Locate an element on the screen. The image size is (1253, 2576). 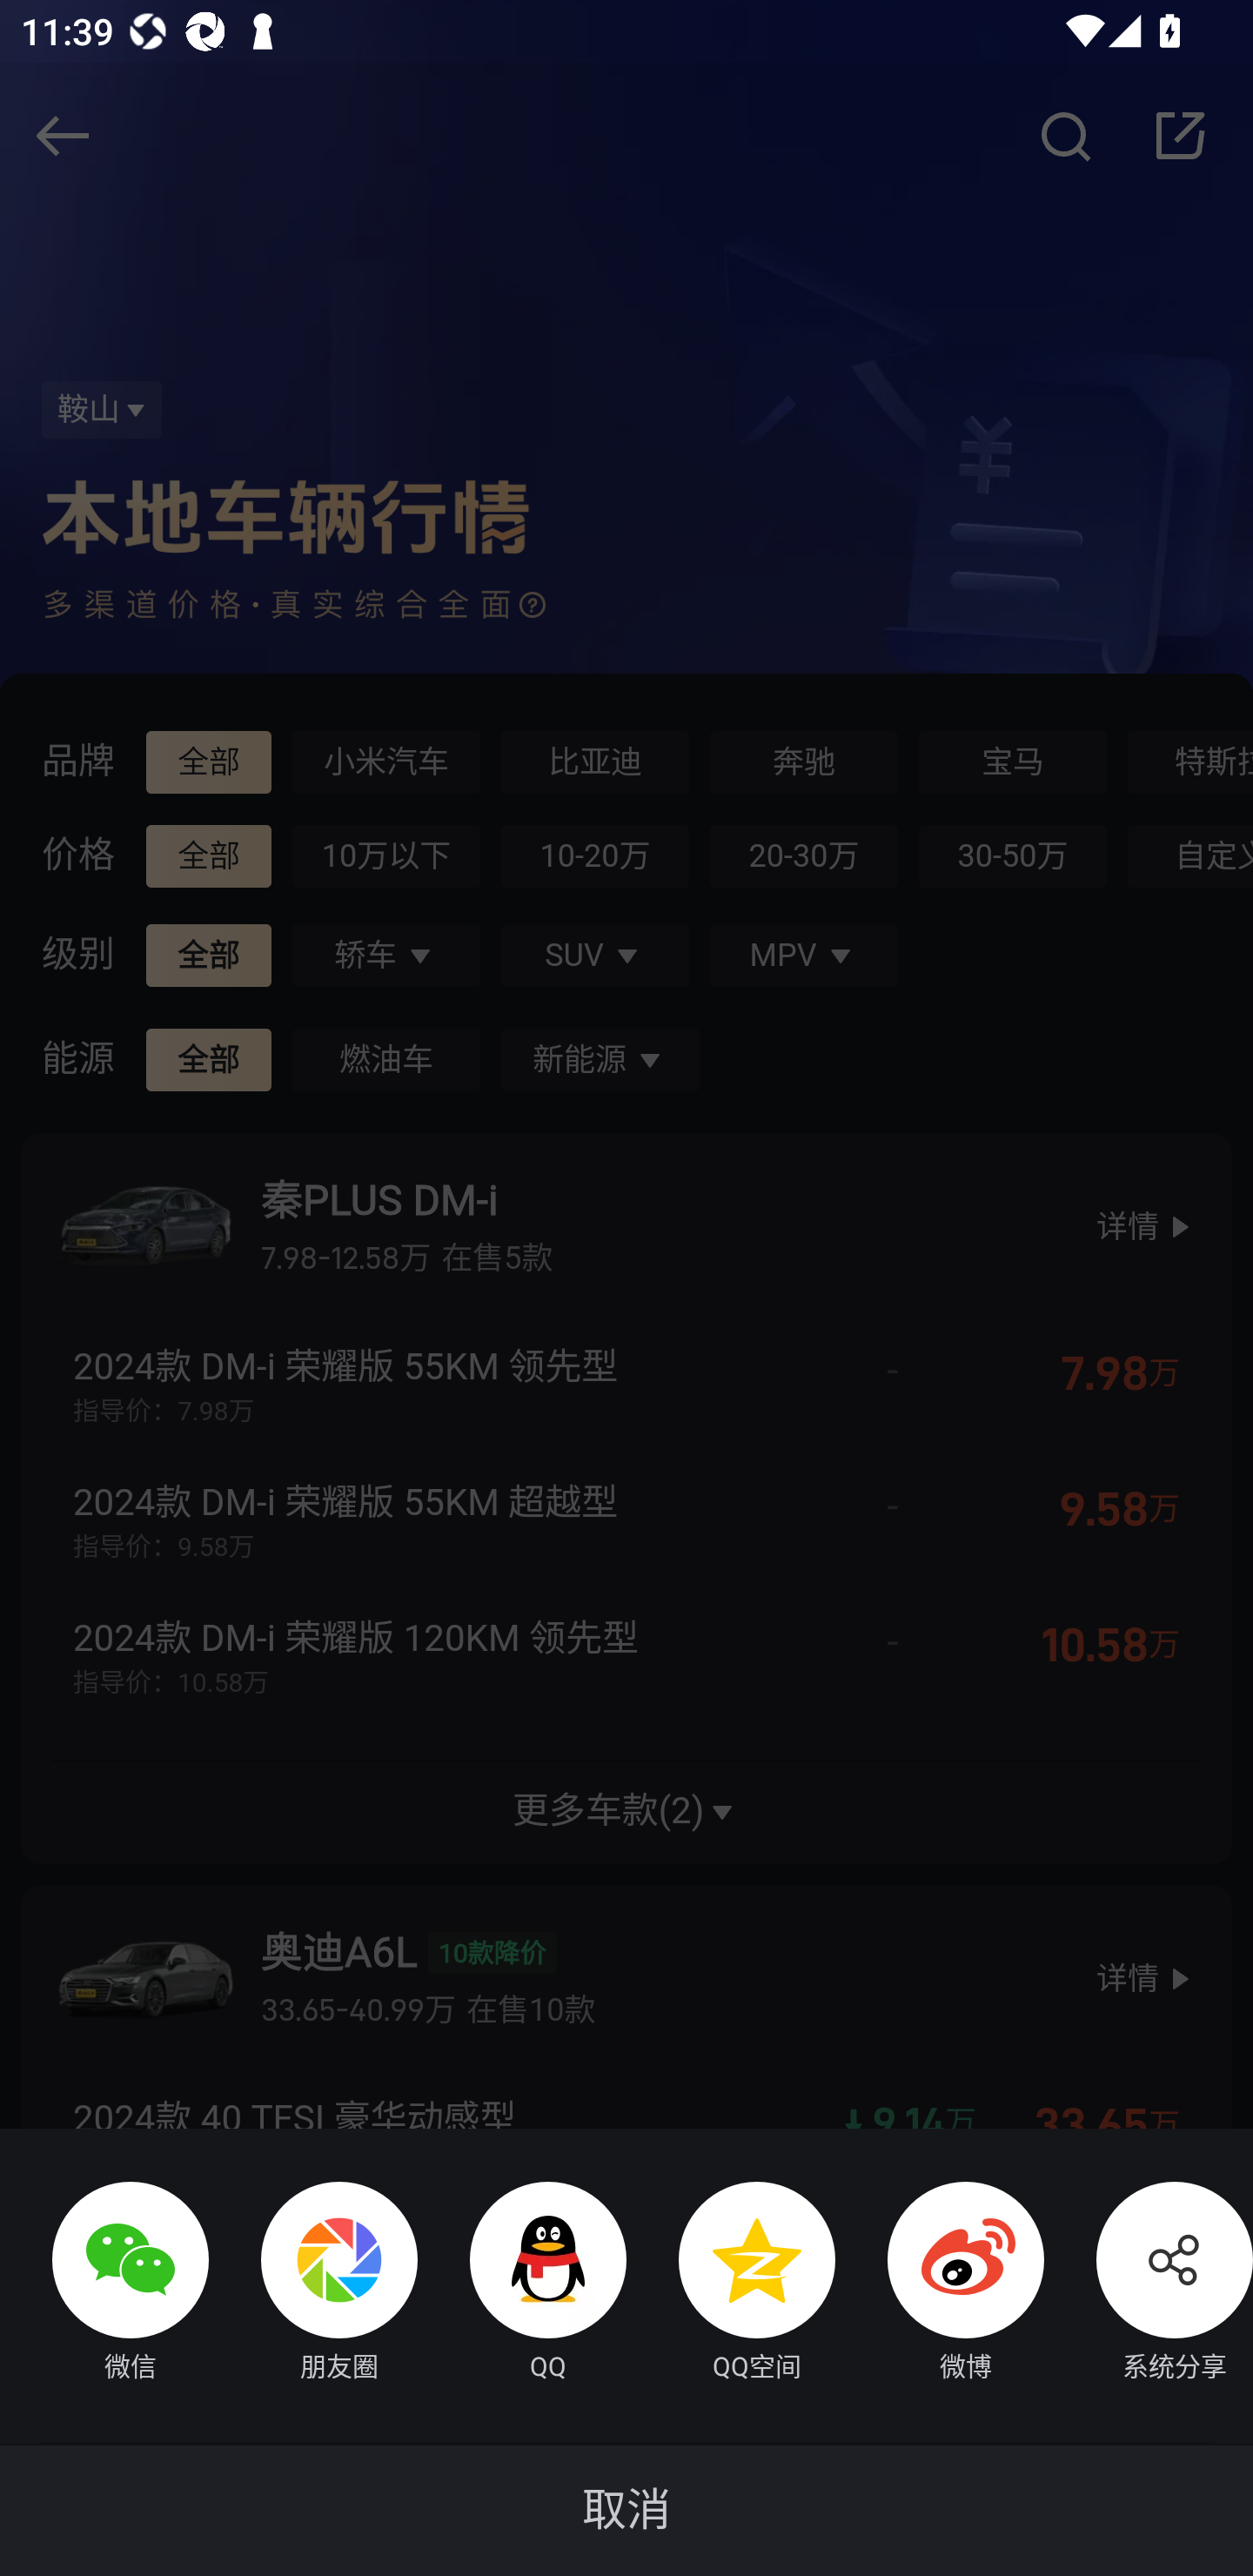
QQ is located at coordinates (522, 2284).